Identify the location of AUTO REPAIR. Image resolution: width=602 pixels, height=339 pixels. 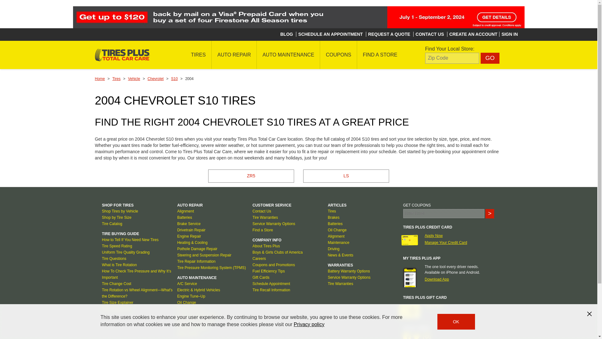
(234, 55).